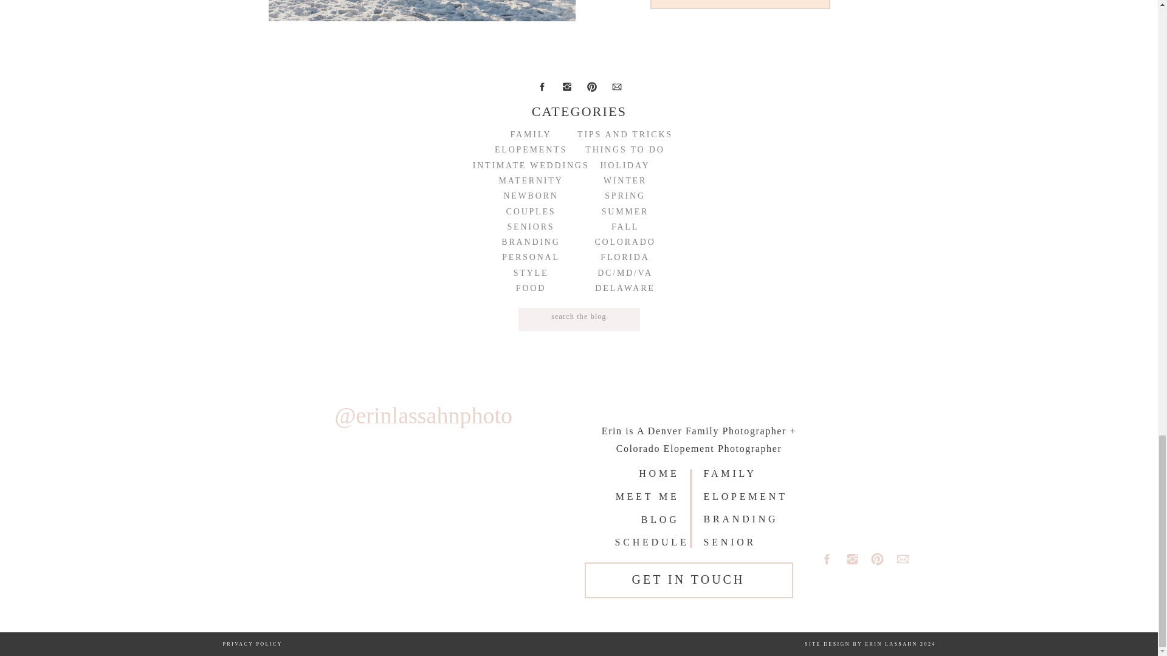  I want to click on COUPLES, so click(531, 211).